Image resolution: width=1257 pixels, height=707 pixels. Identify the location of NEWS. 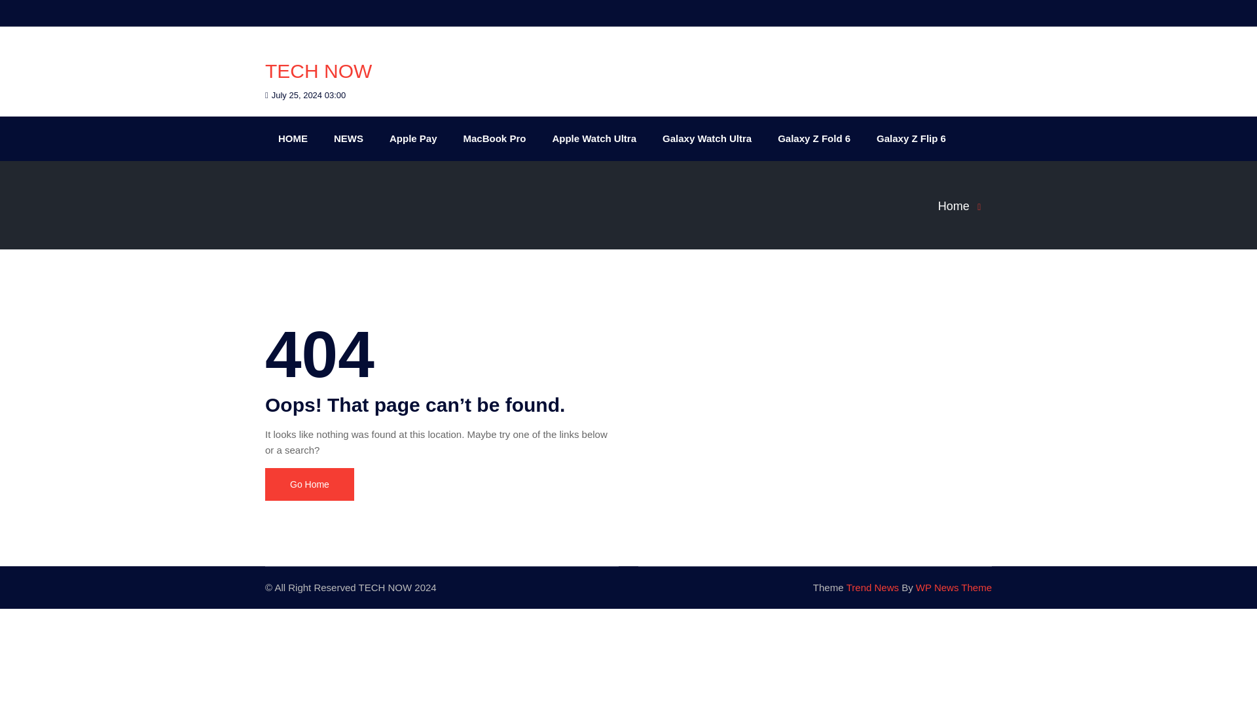
(348, 139).